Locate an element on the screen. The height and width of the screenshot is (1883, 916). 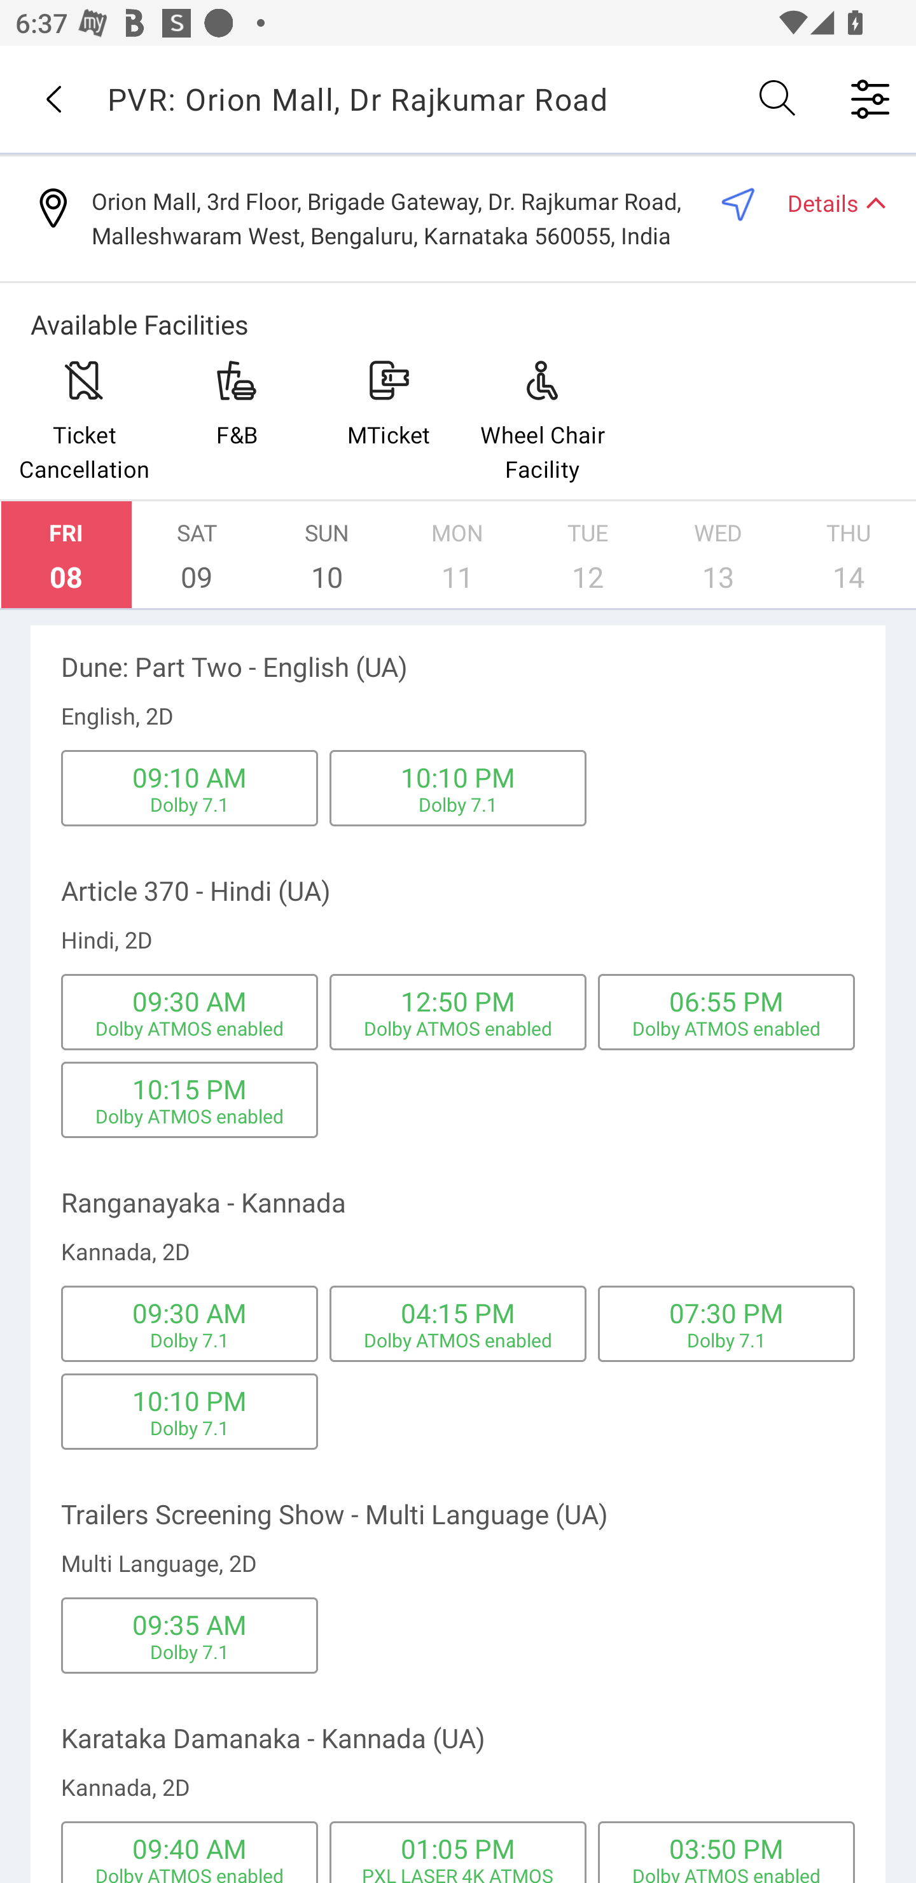
TUE 12 MAR is located at coordinates (588, 555).